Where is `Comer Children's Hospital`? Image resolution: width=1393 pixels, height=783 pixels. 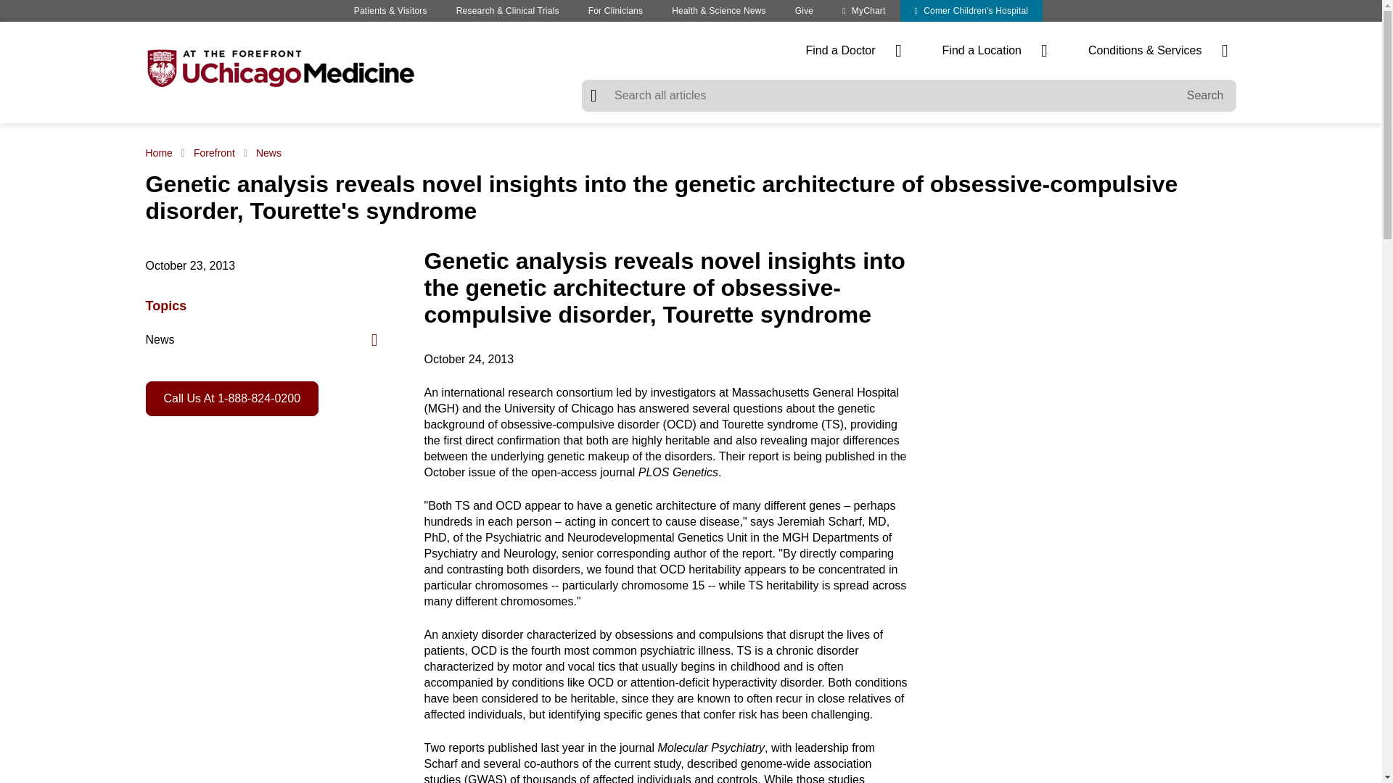 Comer Children's Hospital is located at coordinates (971, 11).